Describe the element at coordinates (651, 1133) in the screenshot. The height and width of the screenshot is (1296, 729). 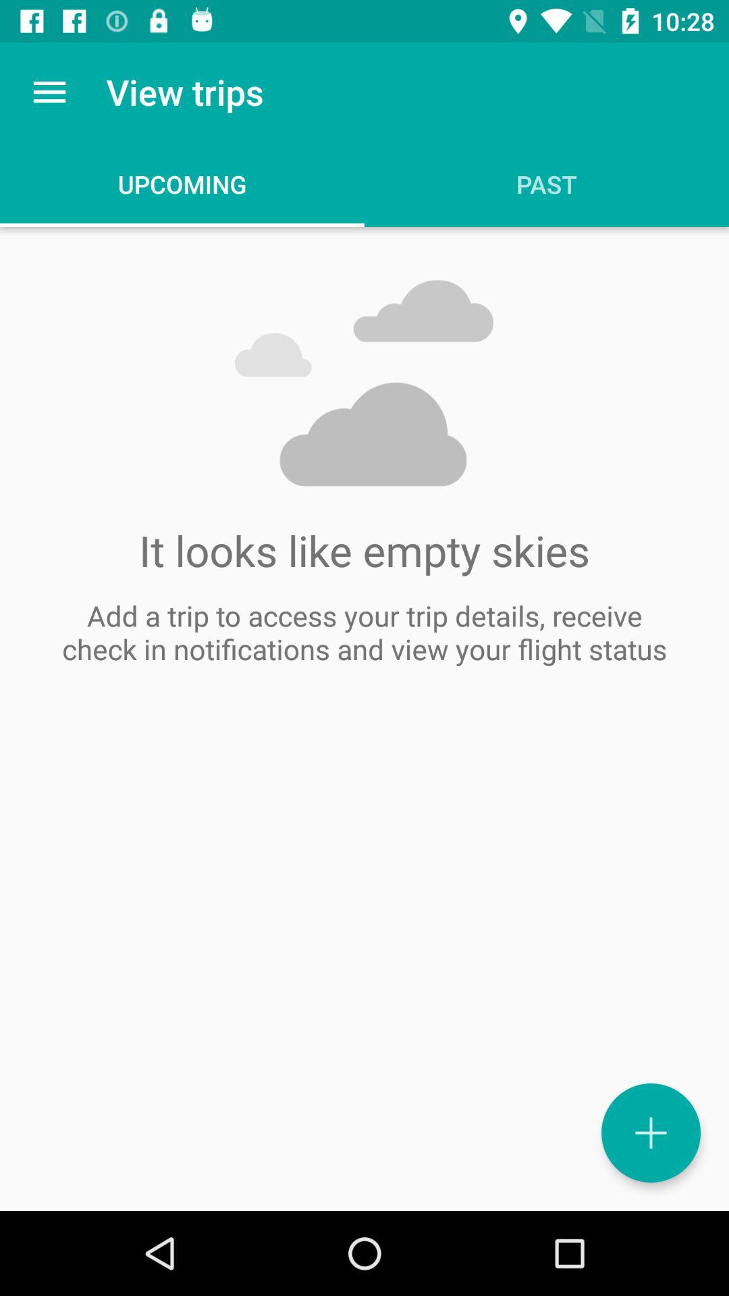
I see `add trips` at that location.